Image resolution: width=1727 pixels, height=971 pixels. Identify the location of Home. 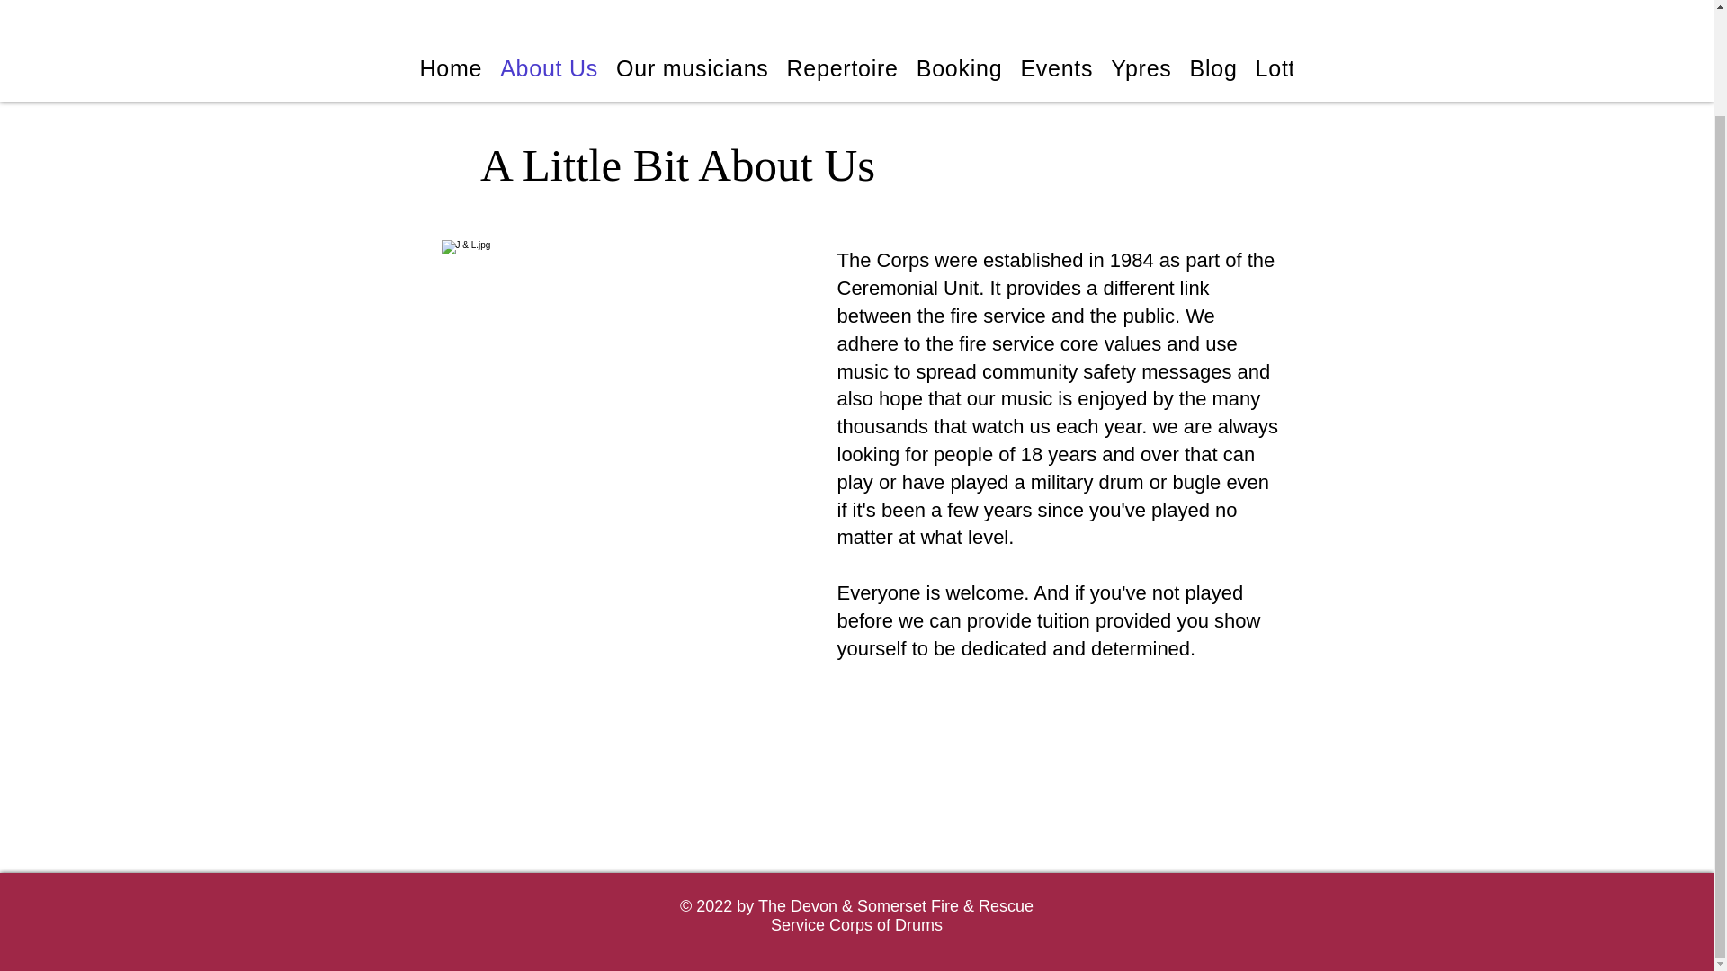
(450, 68).